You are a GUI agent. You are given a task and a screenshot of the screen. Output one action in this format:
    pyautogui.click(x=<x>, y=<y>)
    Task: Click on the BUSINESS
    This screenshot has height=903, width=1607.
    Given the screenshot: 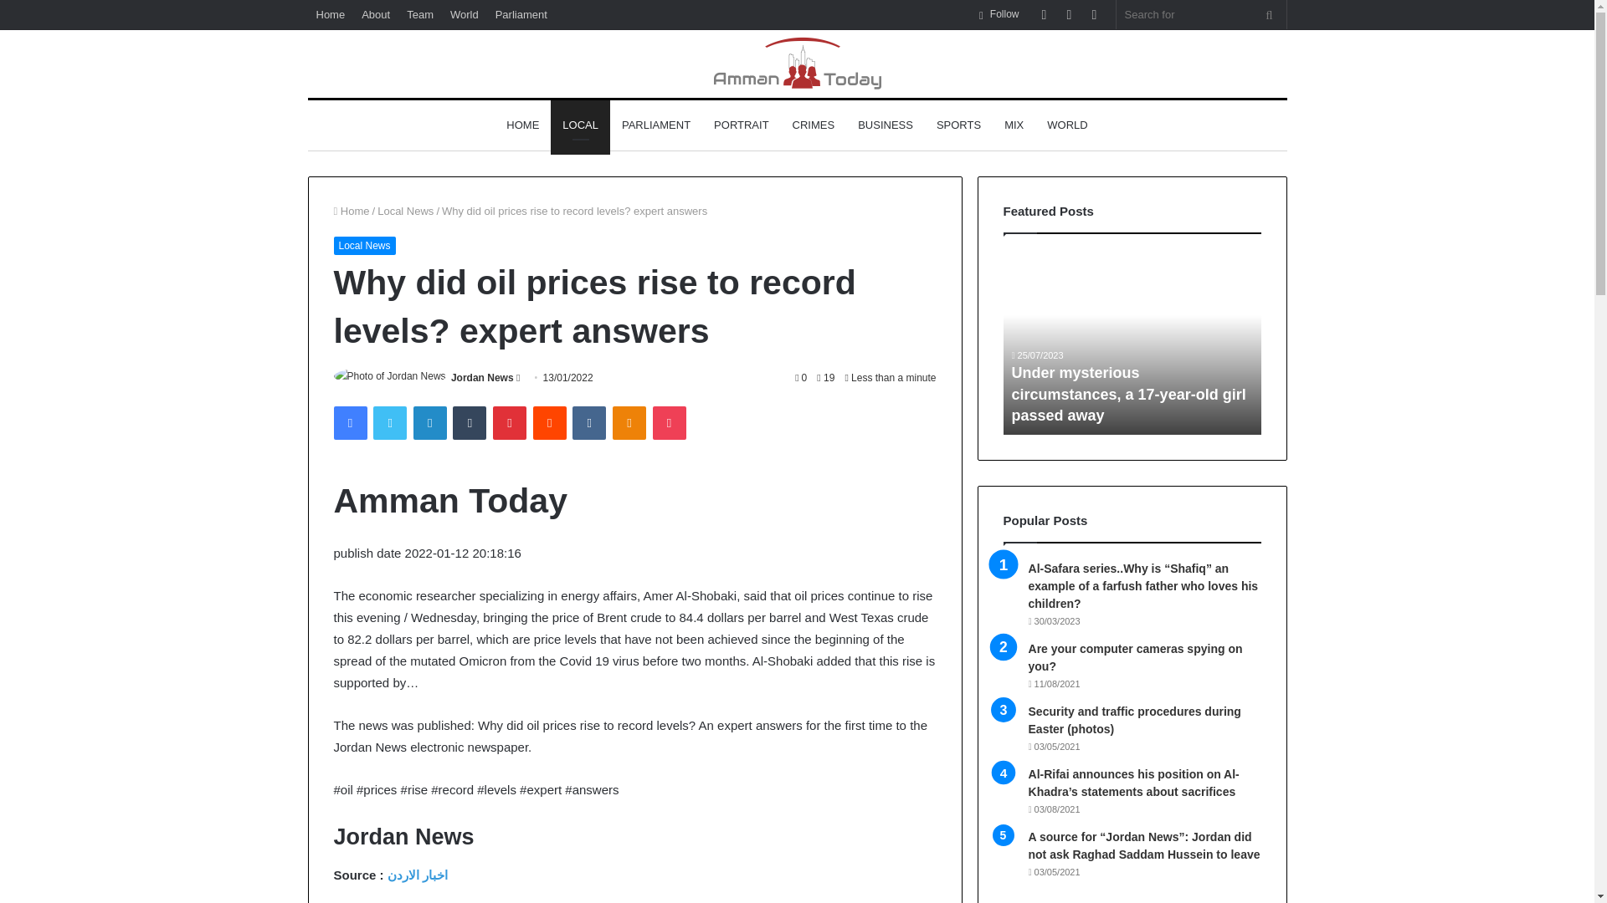 What is the action you would take?
    pyautogui.click(x=886, y=125)
    